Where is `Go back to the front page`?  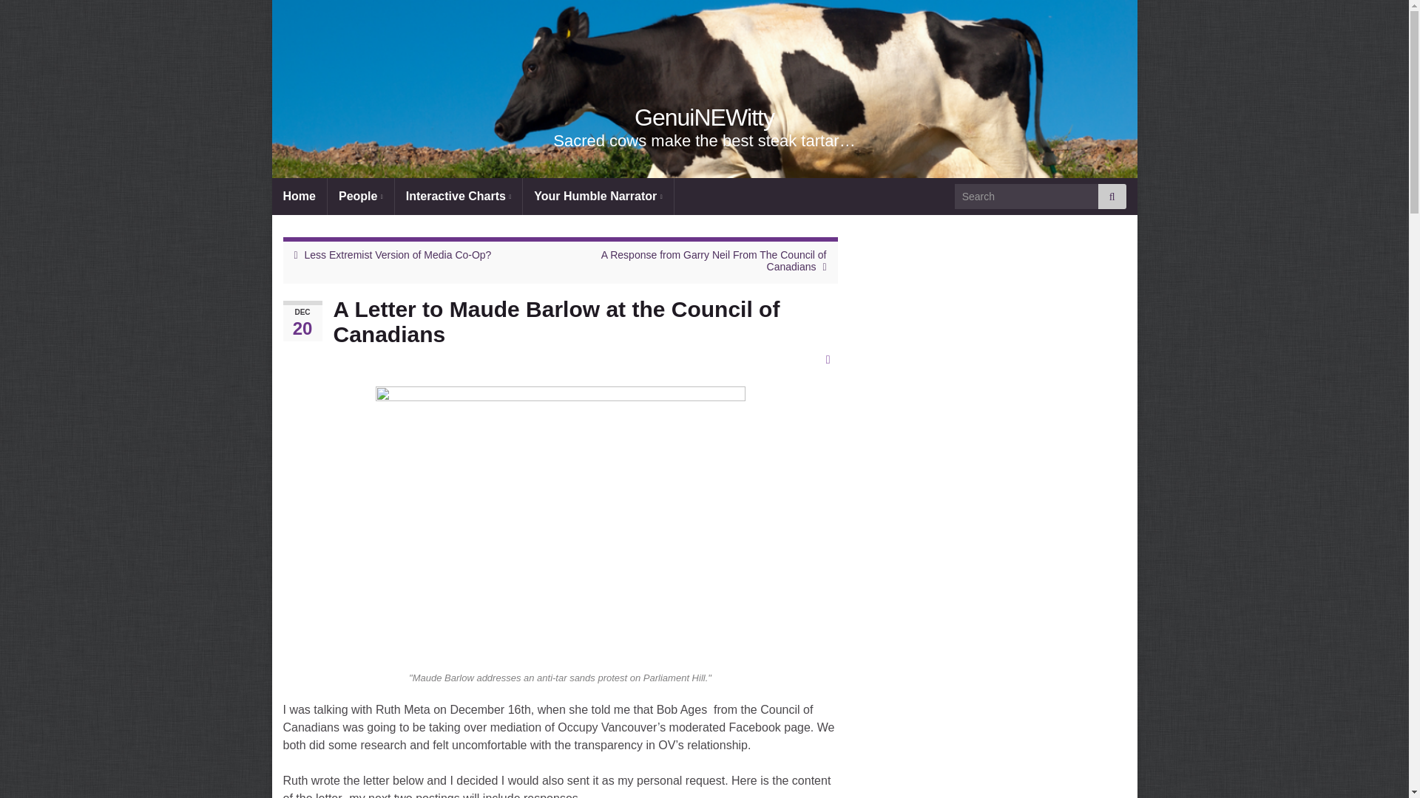
Go back to the front page is located at coordinates (704, 117).